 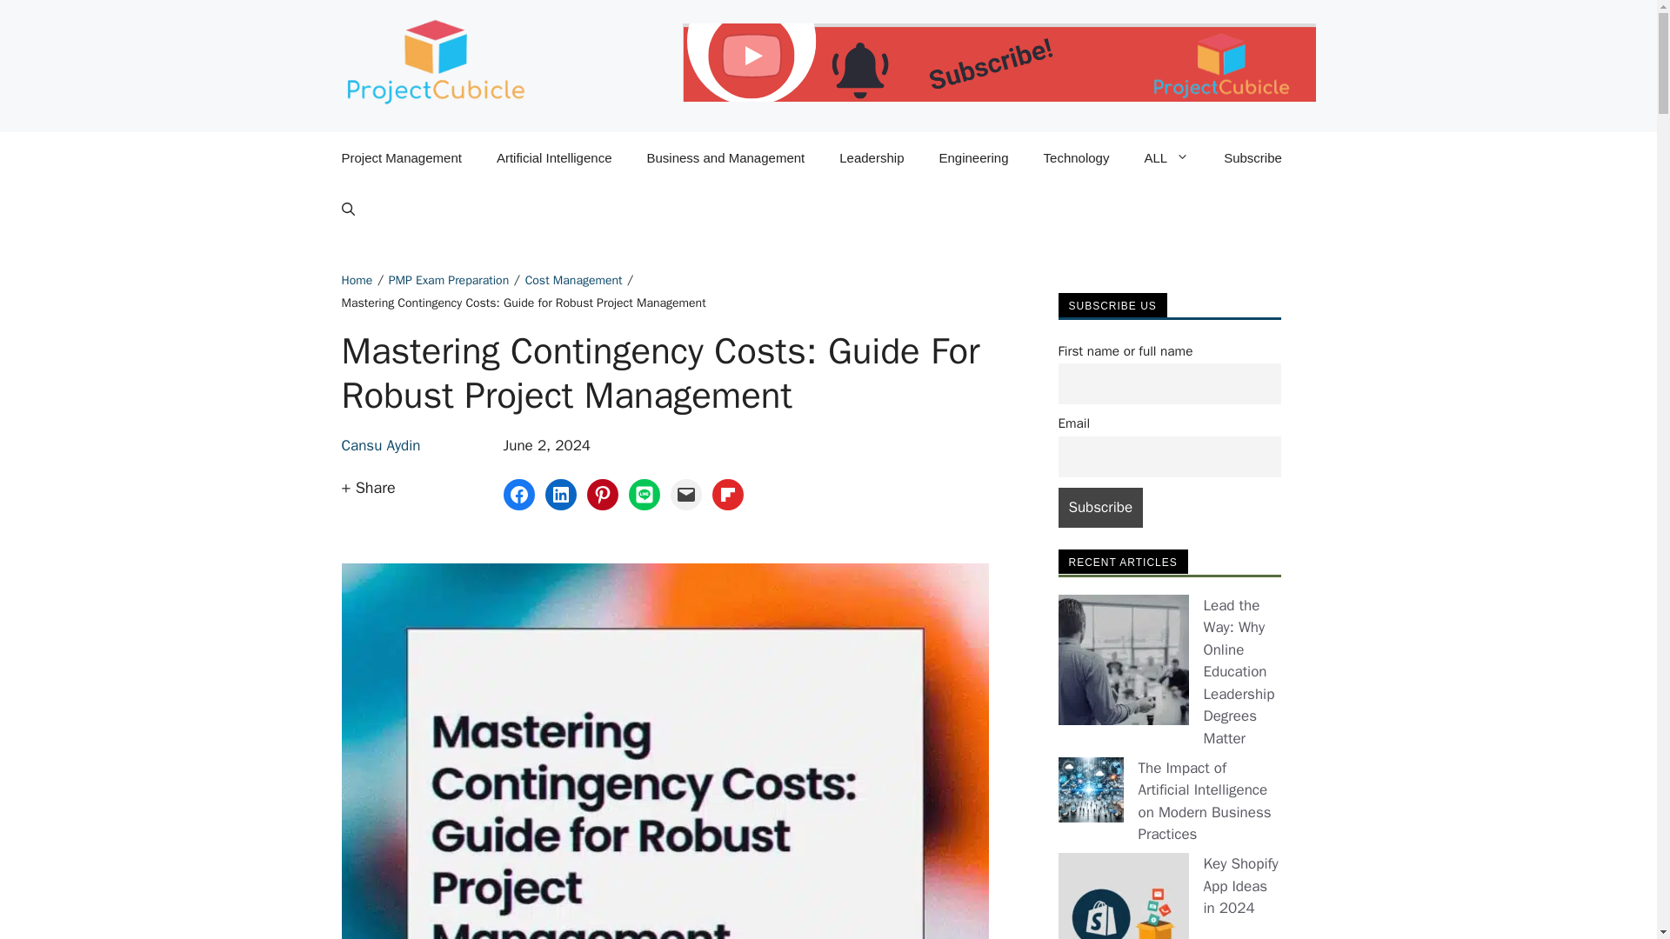 I want to click on Leadership, so click(x=872, y=158).